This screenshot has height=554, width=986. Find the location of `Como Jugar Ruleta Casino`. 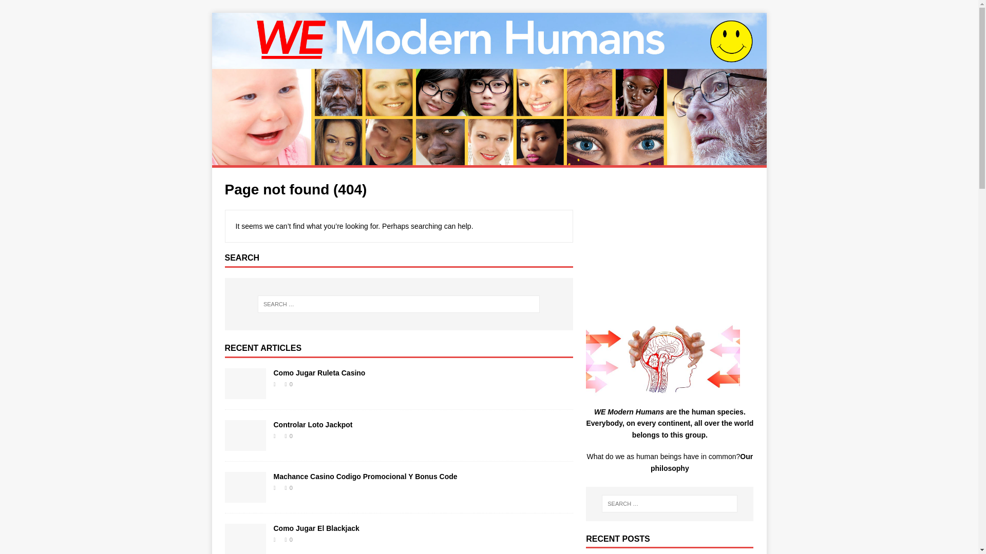

Como Jugar Ruleta Casino is located at coordinates (245, 393).